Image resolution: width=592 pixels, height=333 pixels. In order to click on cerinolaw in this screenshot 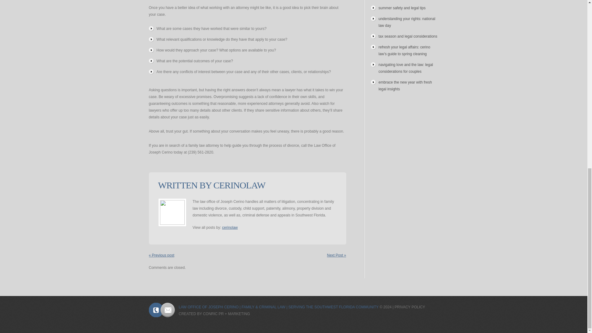, I will do `click(230, 228)`.